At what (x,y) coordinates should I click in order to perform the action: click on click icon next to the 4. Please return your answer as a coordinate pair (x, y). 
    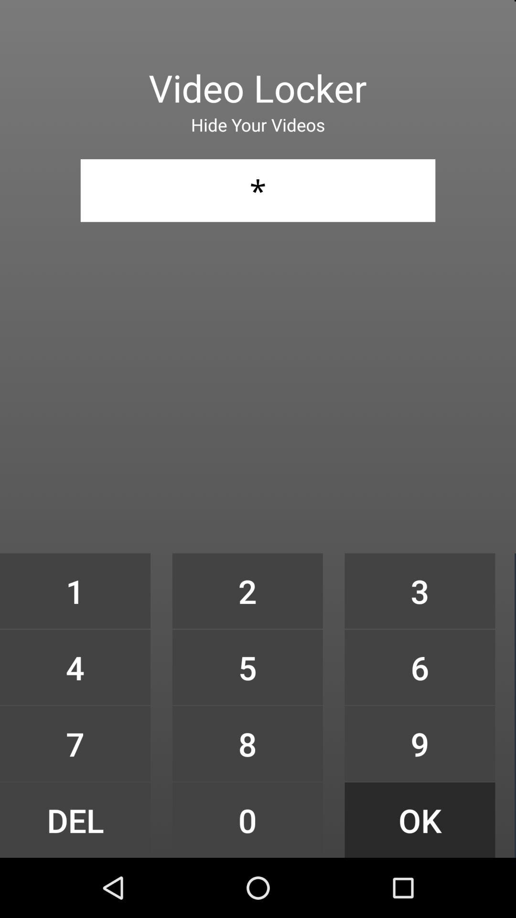
    Looking at the image, I should click on (247, 743).